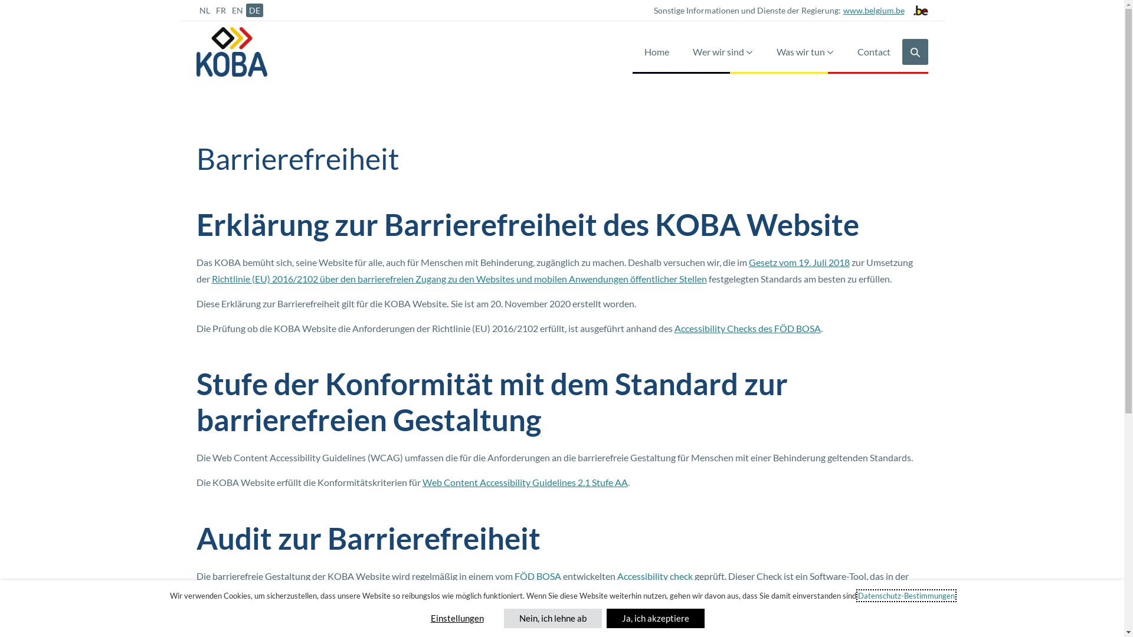  What do you see at coordinates (656, 618) in the screenshot?
I see `Ja, ich akzeptiere` at bounding box center [656, 618].